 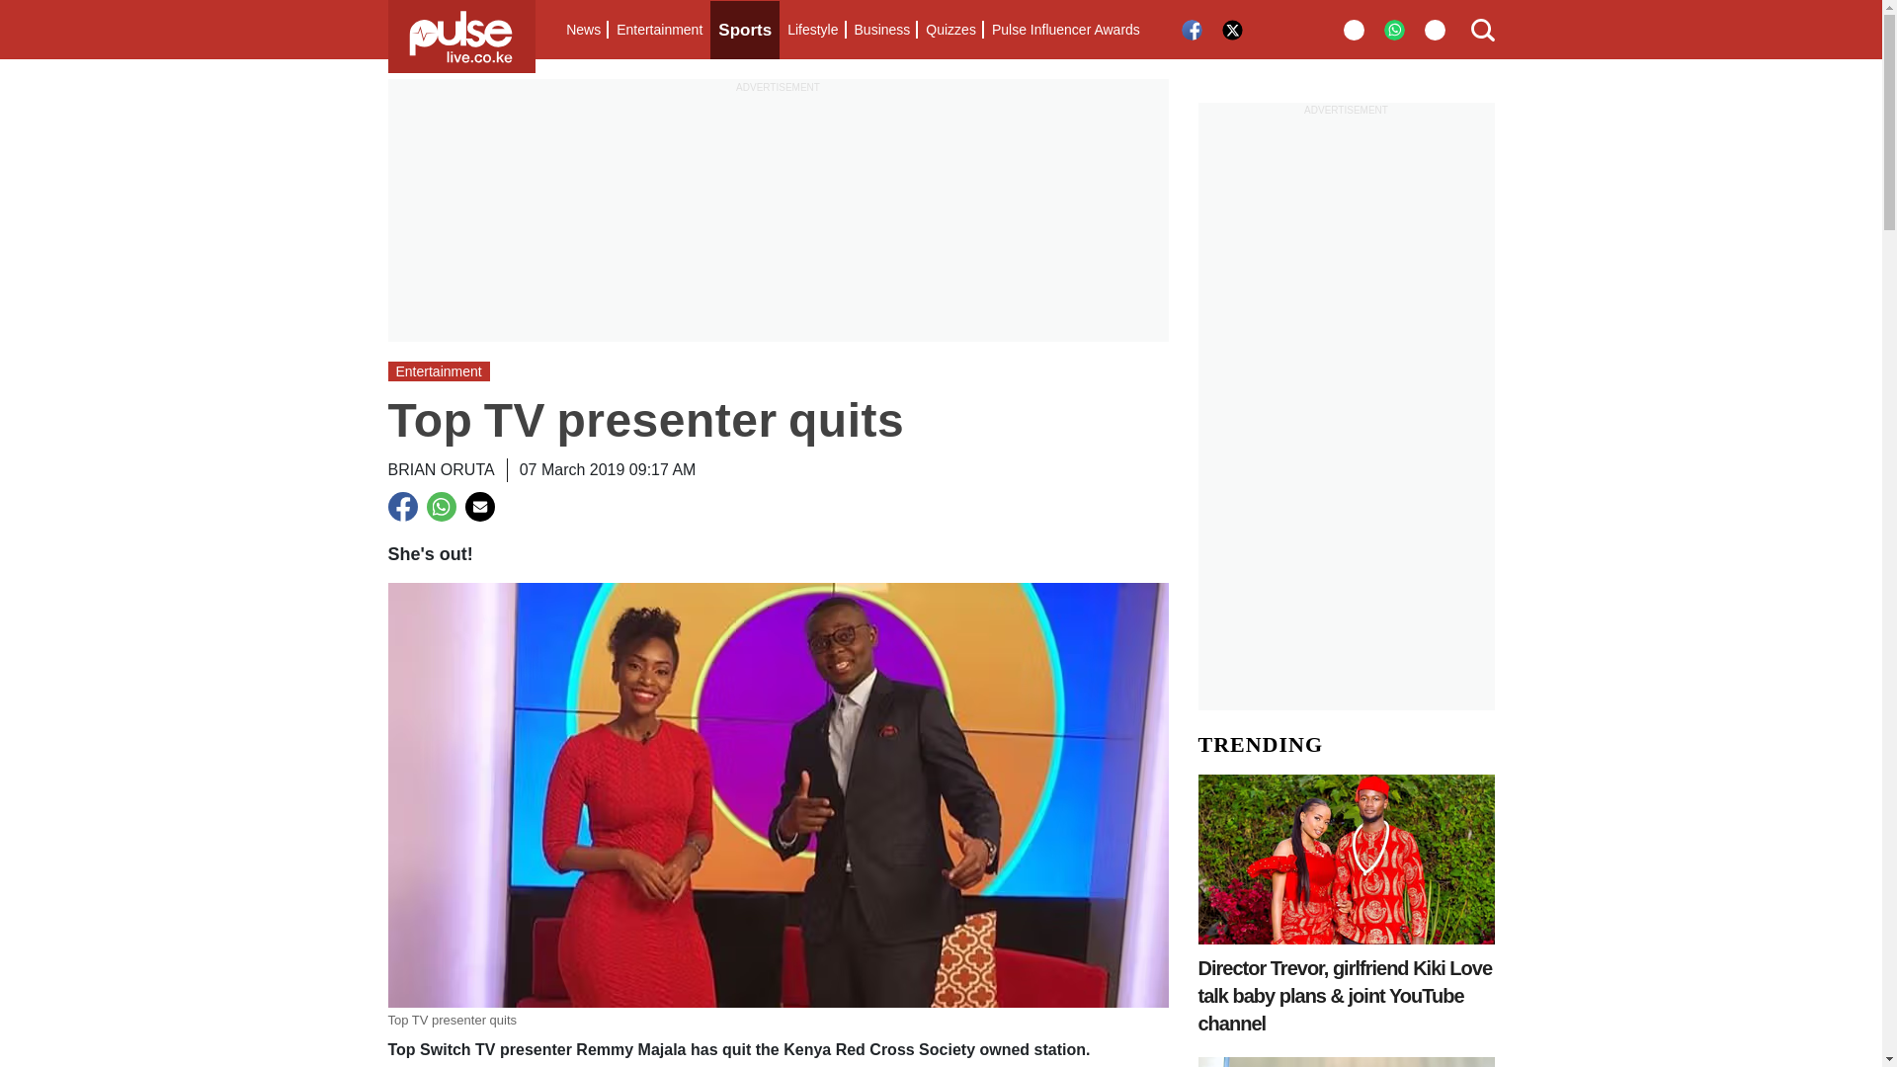 What do you see at coordinates (950, 30) in the screenshot?
I see `Quizzes` at bounding box center [950, 30].